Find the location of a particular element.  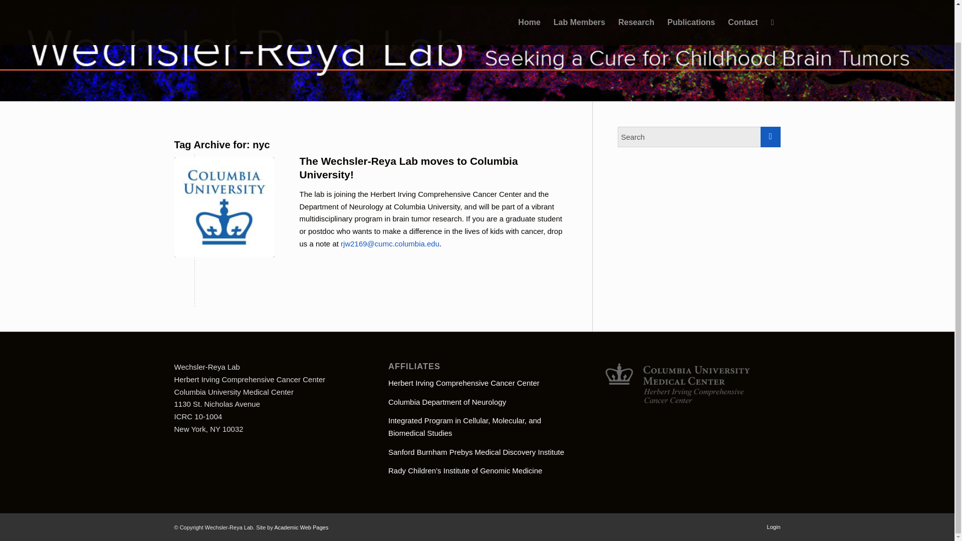

Publications is located at coordinates (691, 3).